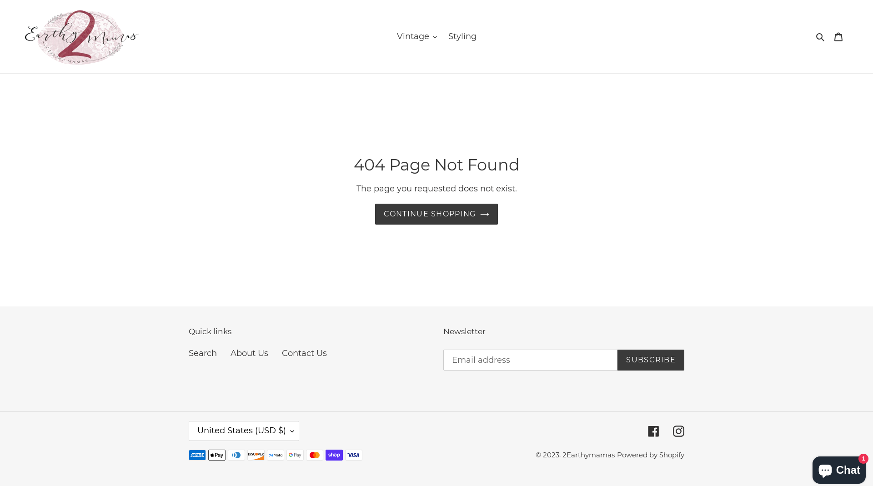  I want to click on Styling, so click(462, 36).